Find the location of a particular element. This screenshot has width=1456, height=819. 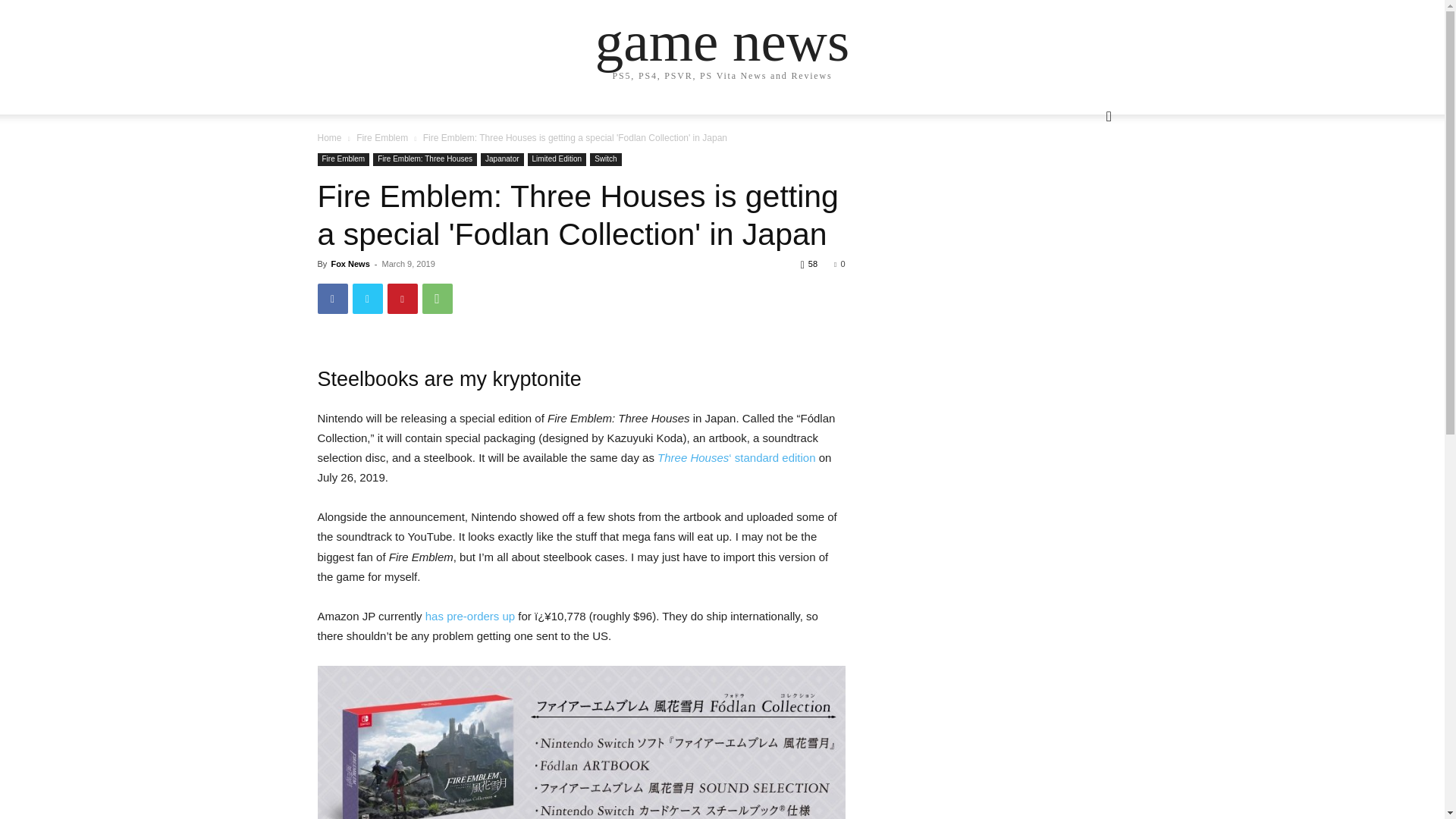

View all posts in Fire Emblem is located at coordinates (382, 138).